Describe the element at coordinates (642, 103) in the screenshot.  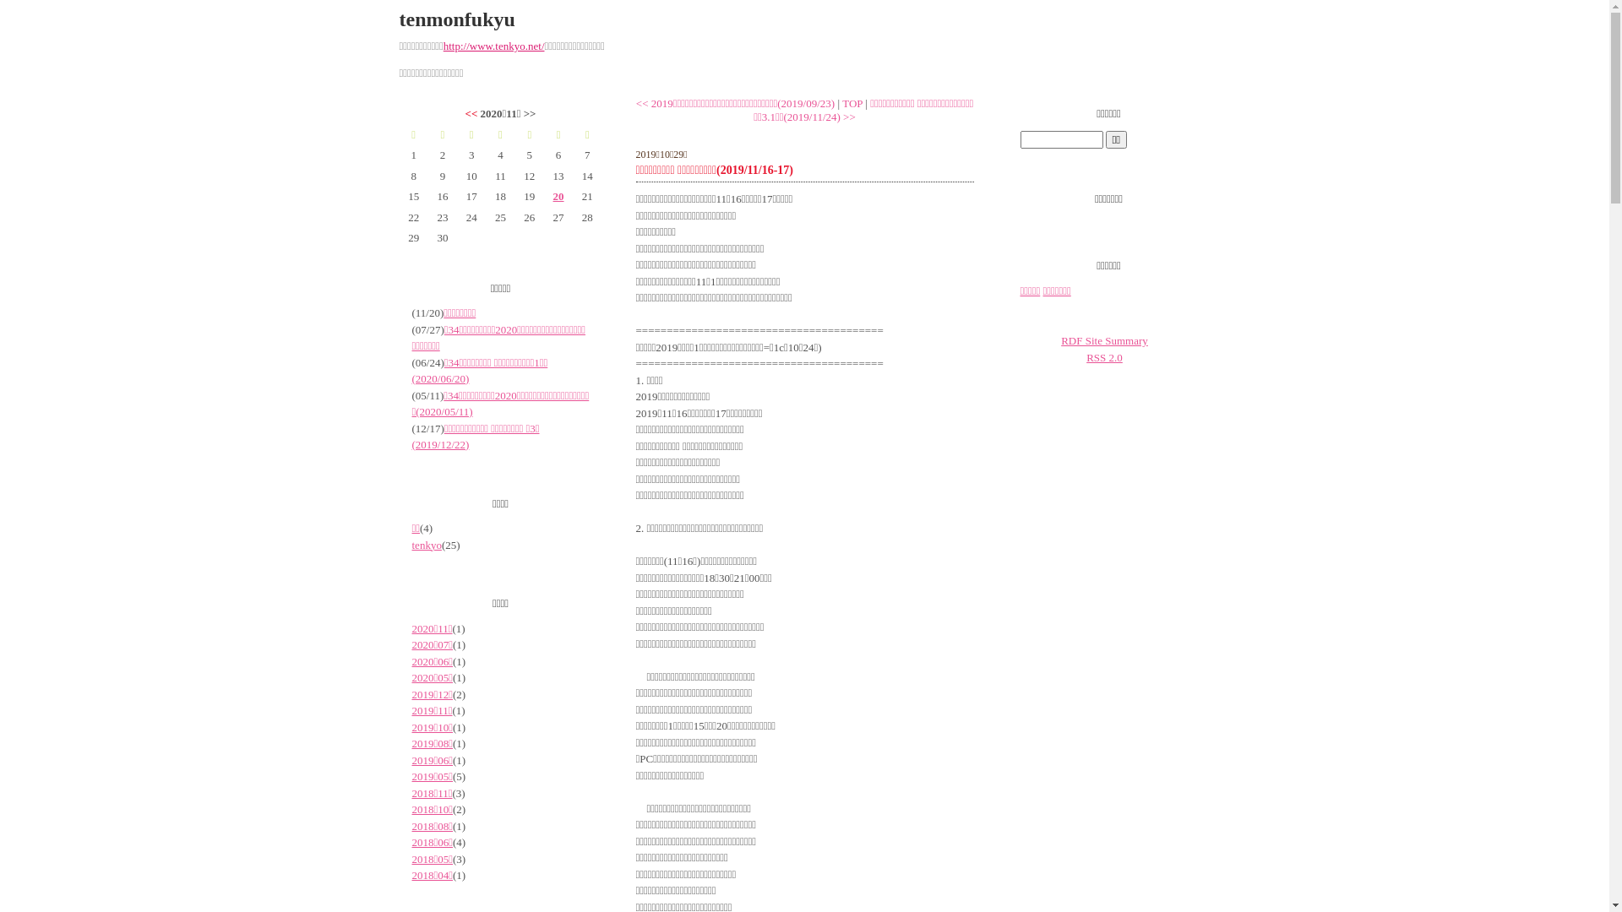
I see `<<` at that location.